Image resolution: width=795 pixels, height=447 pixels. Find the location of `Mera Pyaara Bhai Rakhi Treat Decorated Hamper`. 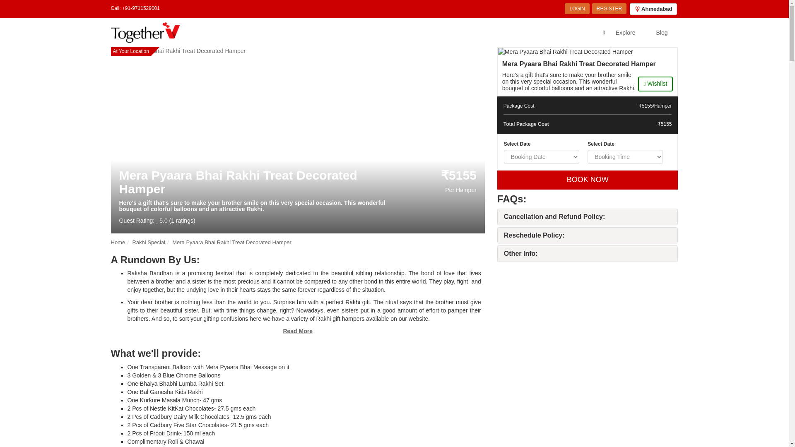

Mera Pyaara Bhai Rakhi Treat Decorated Hamper is located at coordinates (232, 242).